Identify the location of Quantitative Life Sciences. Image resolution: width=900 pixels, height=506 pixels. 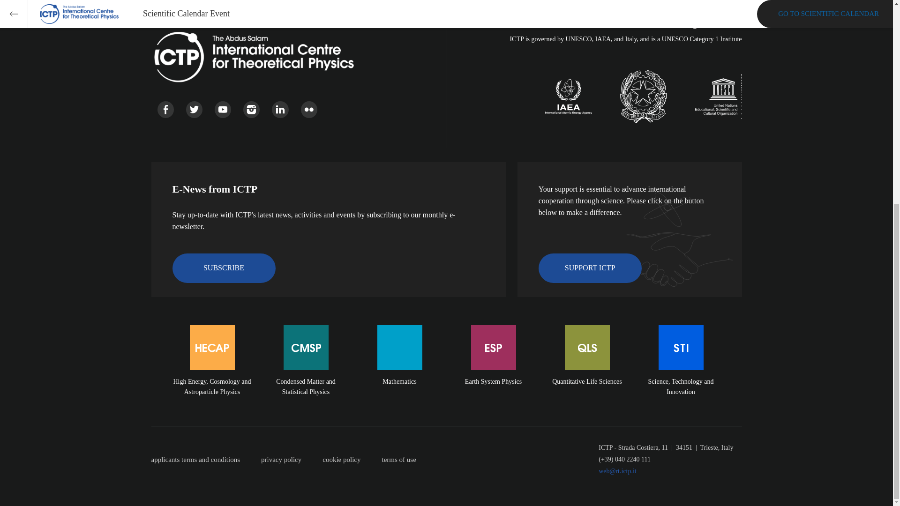
(587, 372).